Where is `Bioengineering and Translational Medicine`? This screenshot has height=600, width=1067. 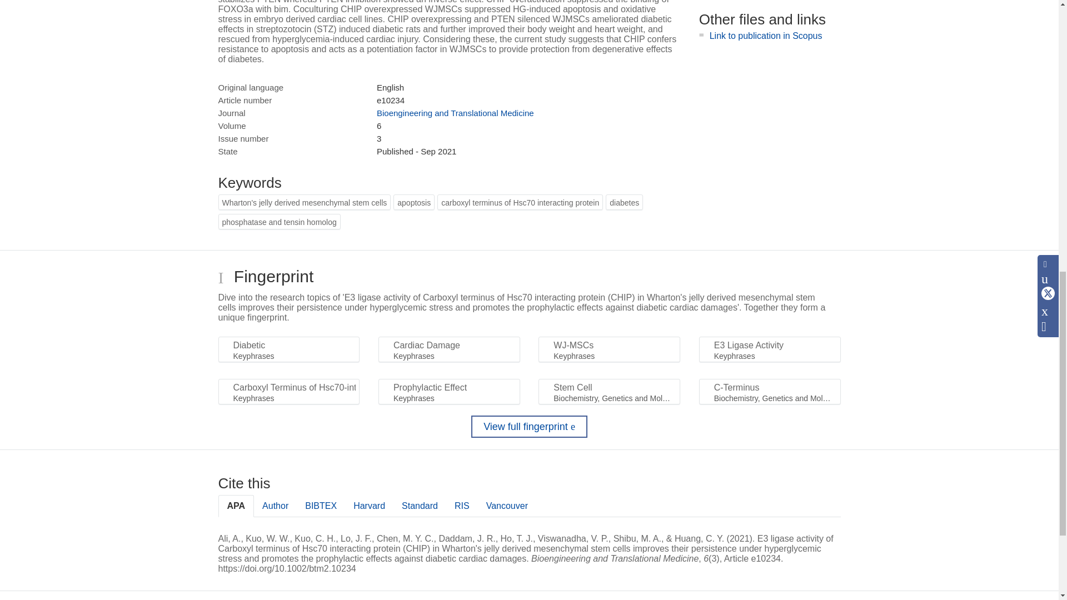
Bioengineering and Translational Medicine is located at coordinates (455, 113).